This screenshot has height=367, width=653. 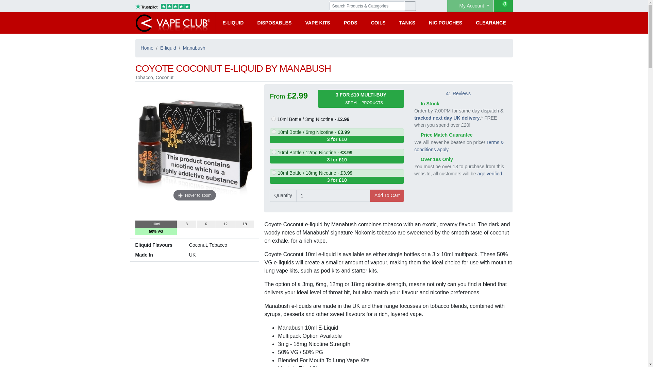 What do you see at coordinates (274, 152) in the screenshot?
I see `3217` at bounding box center [274, 152].